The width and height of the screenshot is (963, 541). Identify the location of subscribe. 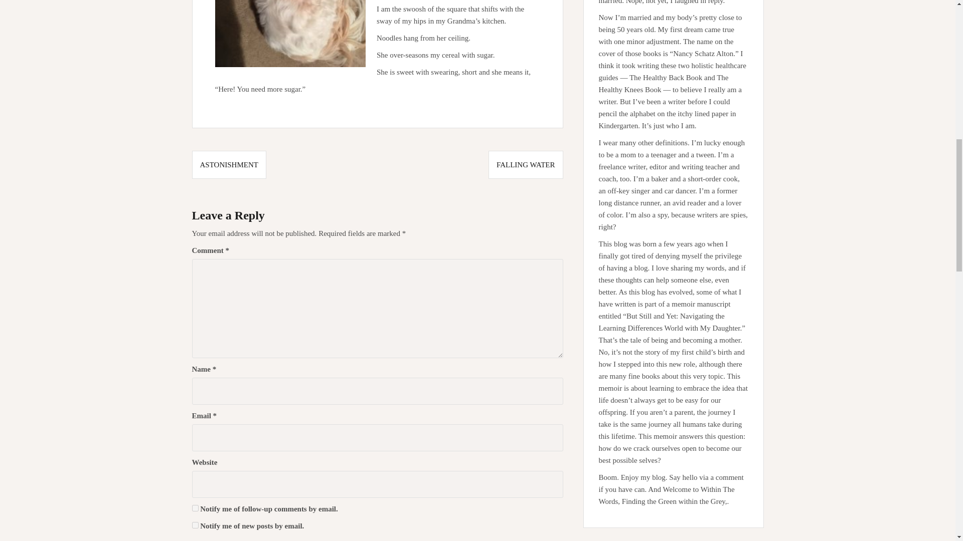
(195, 525).